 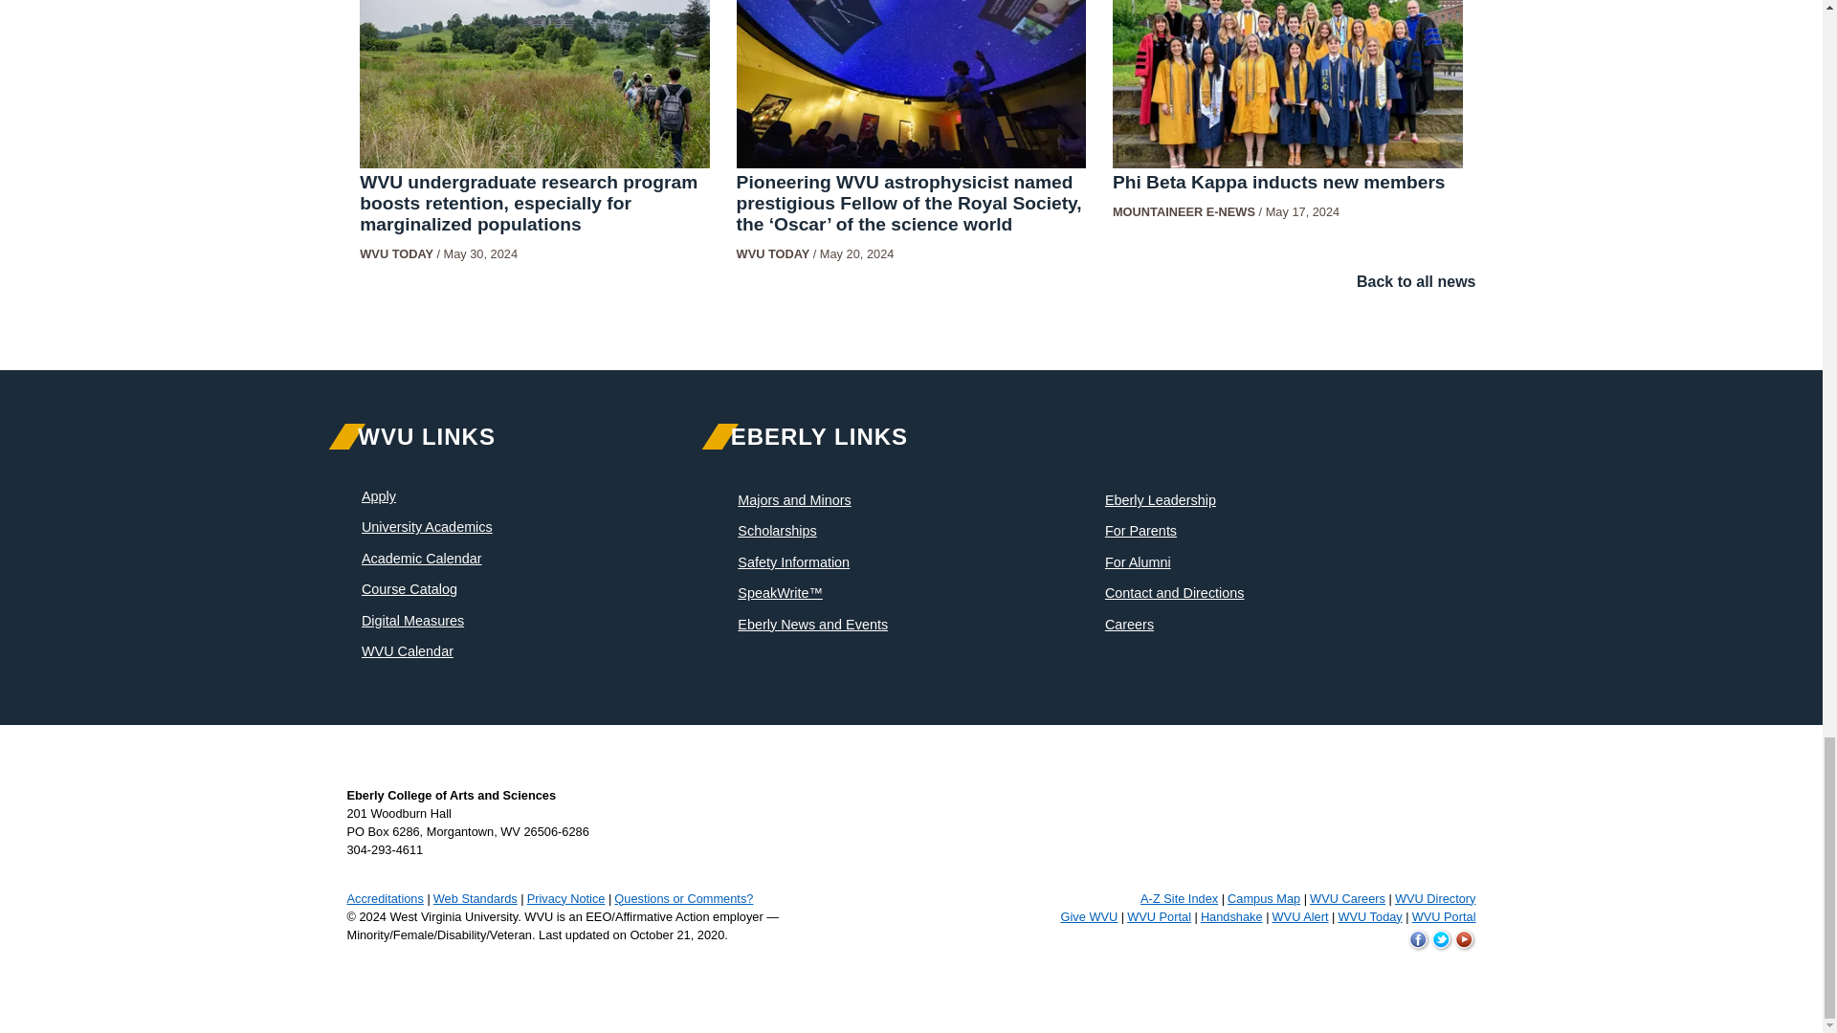 I want to click on Phi Beta Kappa inducts new members, so click(x=1279, y=182).